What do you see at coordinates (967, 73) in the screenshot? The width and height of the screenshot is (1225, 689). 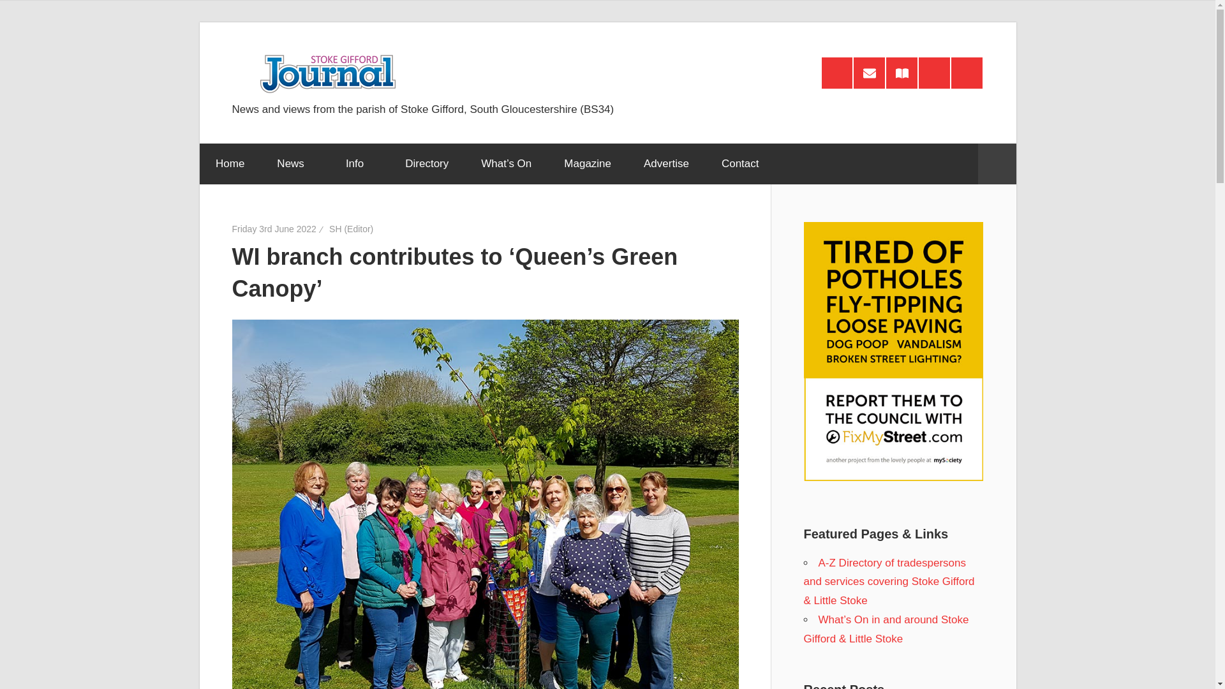 I see `Twitter` at bounding box center [967, 73].